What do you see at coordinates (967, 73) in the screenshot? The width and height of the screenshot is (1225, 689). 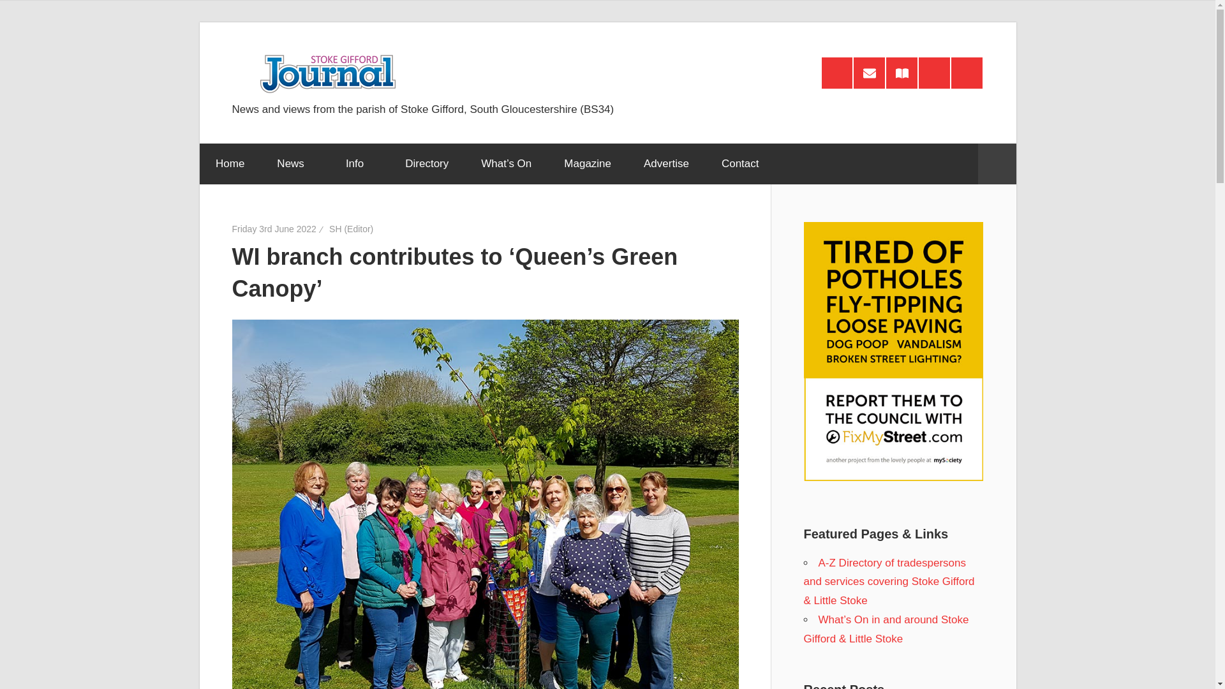 I see `Twitter` at bounding box center [967, 73].